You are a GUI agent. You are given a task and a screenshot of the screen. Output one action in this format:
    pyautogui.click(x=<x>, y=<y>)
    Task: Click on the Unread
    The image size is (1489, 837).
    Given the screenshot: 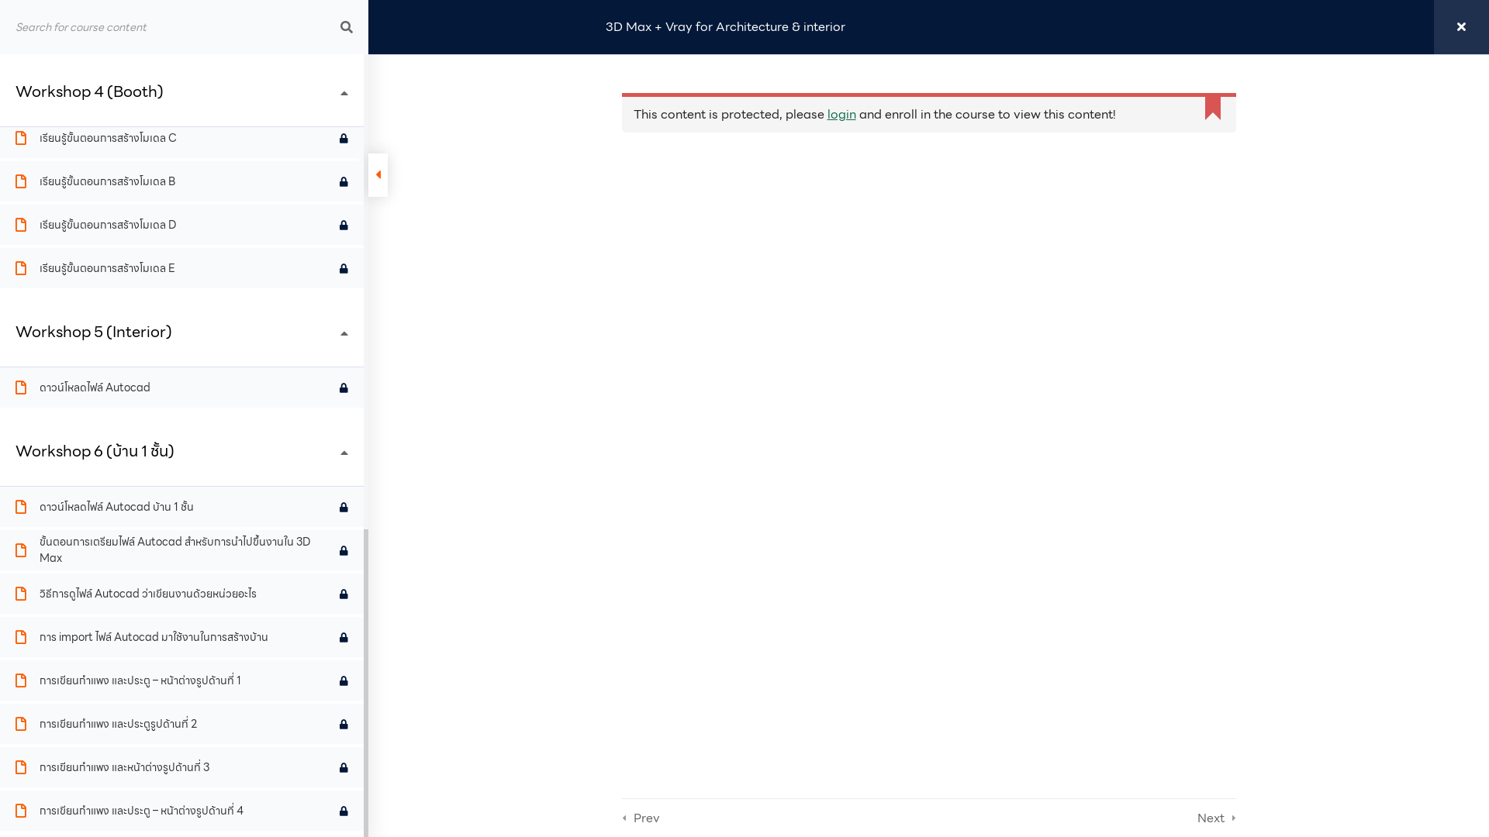 What is the action you would take?
    pyautogui.click(x=344, y=550)
    